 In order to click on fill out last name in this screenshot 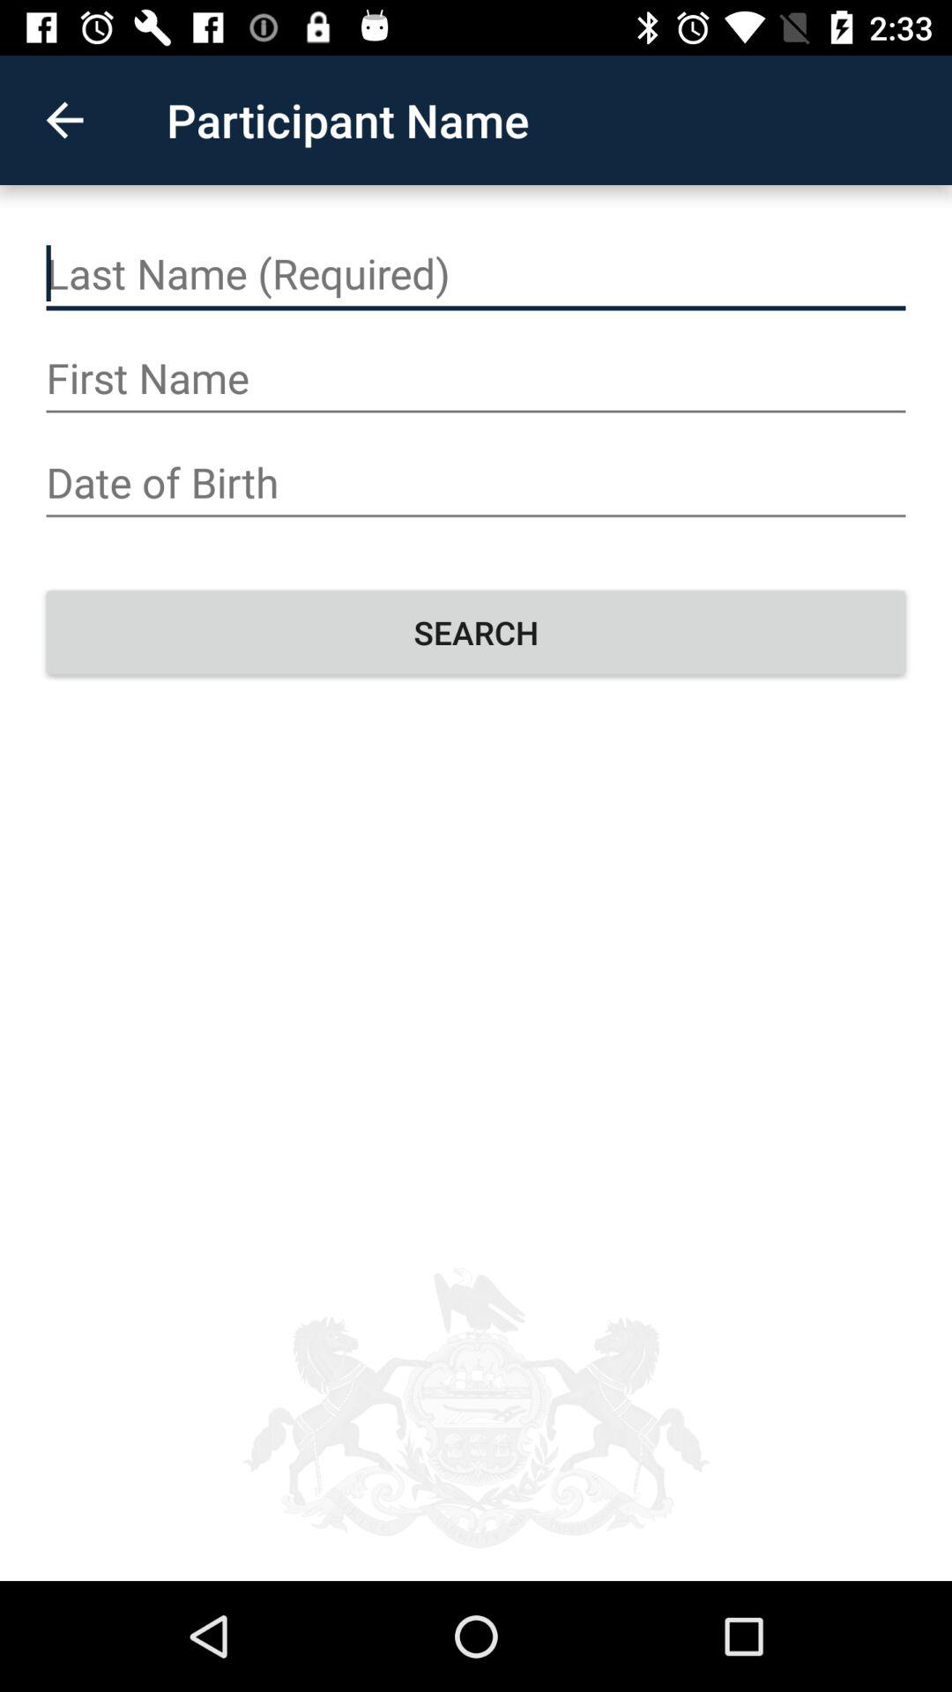, I will do `click(476, 274)`.